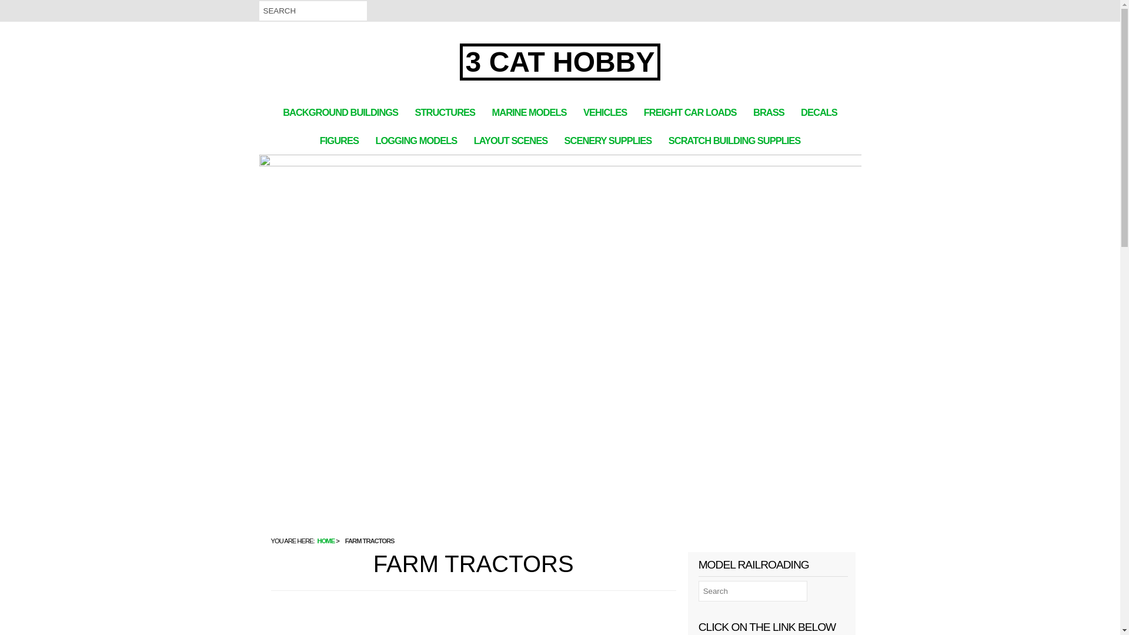  What do you see at coordinates (446, 112) in the screenshot?
I see `STRUCTURES` at bounding box center [446, 112].